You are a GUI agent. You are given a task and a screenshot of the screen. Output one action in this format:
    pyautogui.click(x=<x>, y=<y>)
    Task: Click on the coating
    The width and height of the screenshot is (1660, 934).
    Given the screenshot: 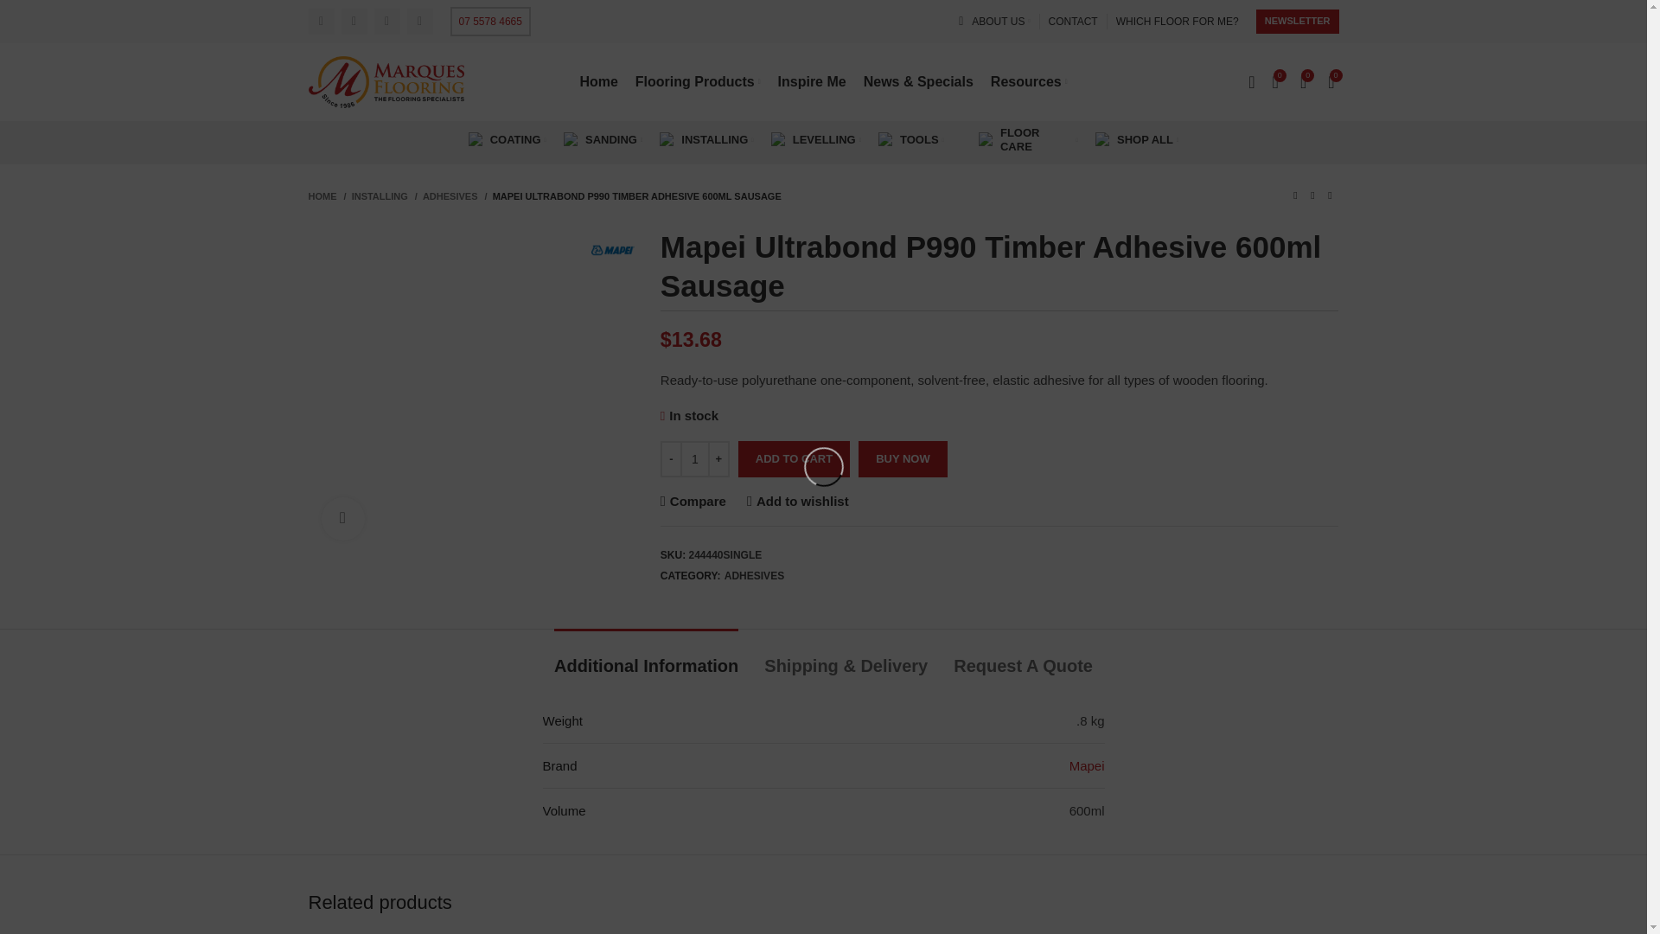 What is the action you would take?
    pyautogui.click(x=476, y=140)
    